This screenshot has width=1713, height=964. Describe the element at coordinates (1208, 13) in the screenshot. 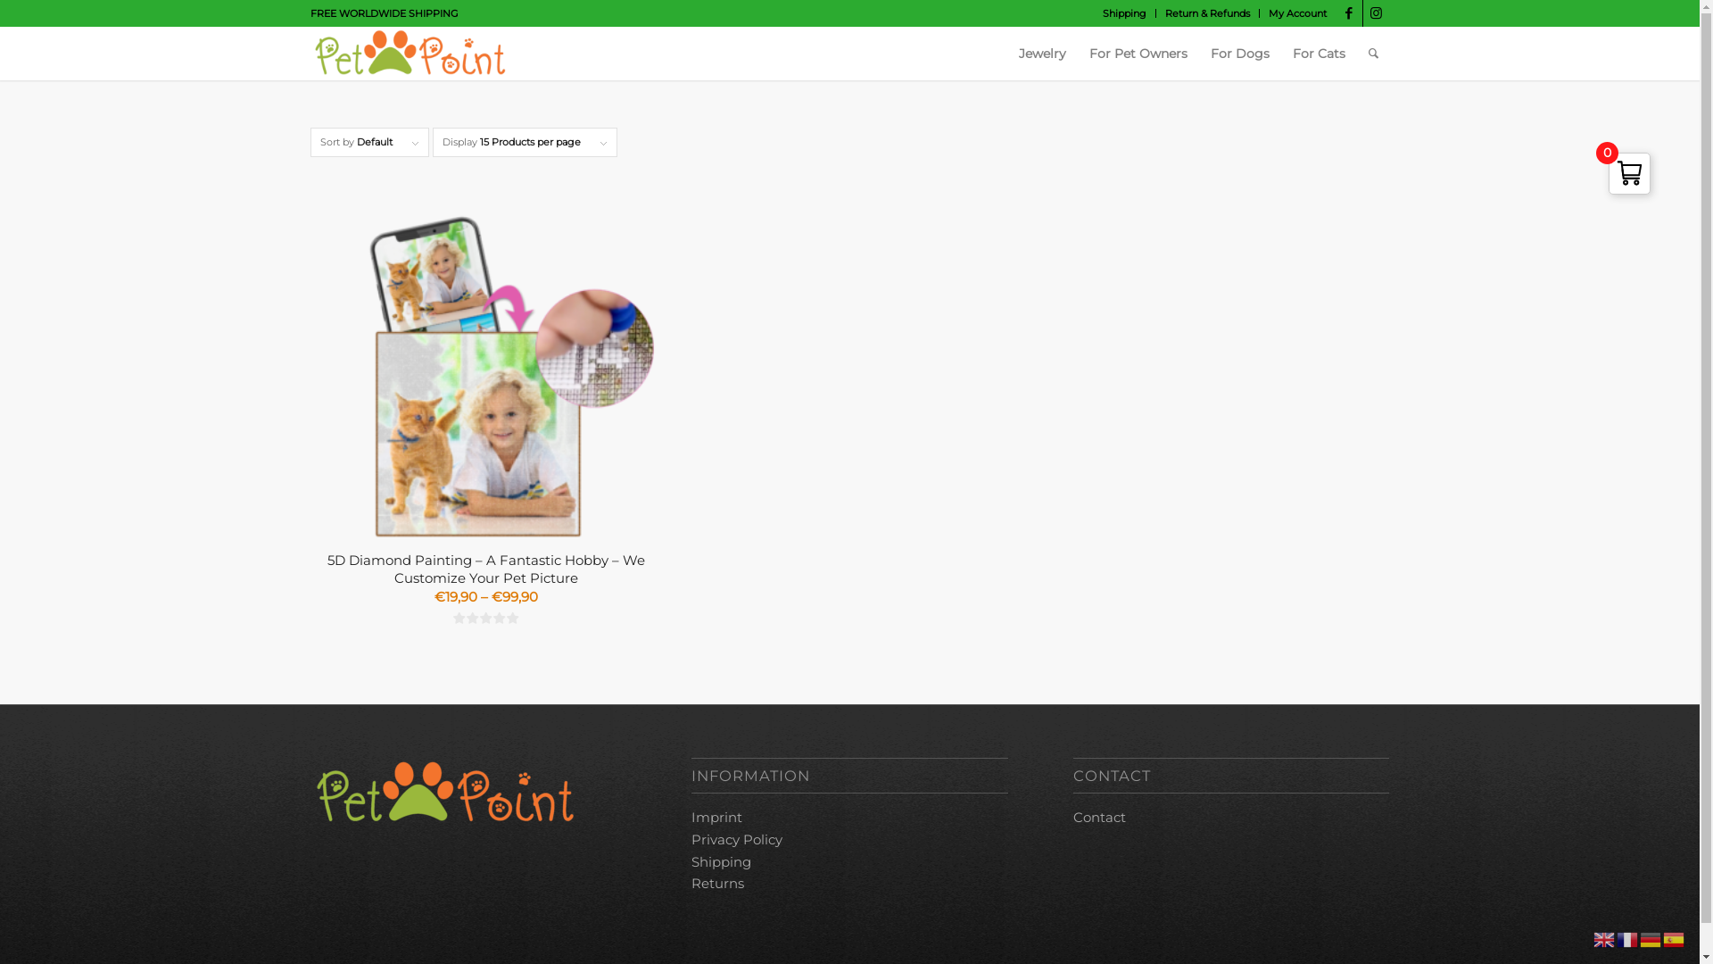

I see `Return & Refunds` at that location.